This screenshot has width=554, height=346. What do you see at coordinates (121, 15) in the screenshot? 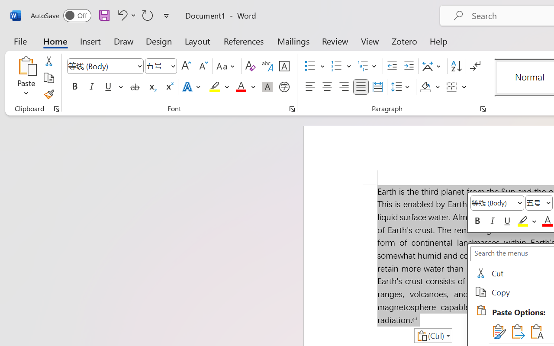
I see `Undo Paste Text Only` at bounding box center [121, 15].